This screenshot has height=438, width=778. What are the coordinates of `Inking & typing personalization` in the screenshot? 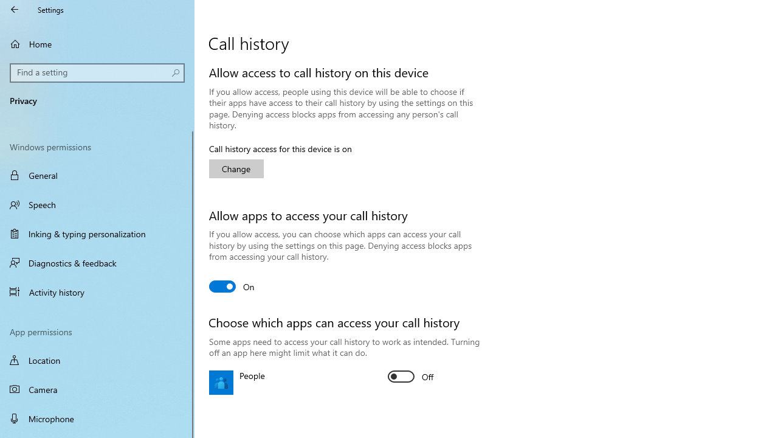 It's located at (97, 234).